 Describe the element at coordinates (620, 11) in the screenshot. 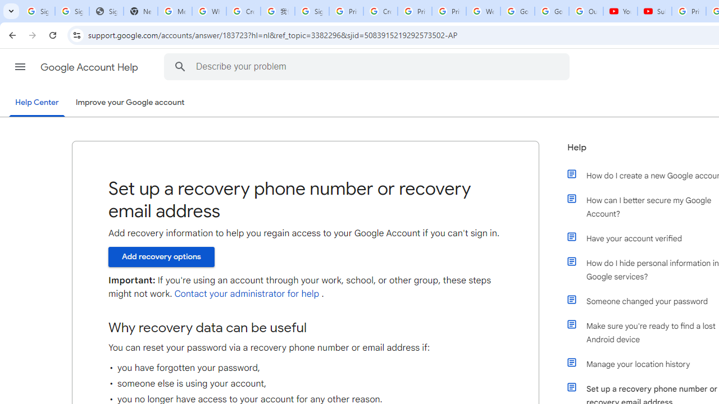

I see `YouTube` at that location.